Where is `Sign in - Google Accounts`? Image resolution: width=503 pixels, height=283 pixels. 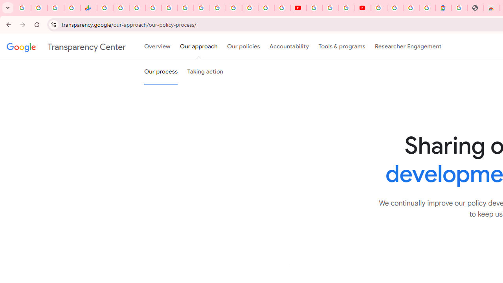 Sign in - Google Accounts is located at coordinates (395, 8).